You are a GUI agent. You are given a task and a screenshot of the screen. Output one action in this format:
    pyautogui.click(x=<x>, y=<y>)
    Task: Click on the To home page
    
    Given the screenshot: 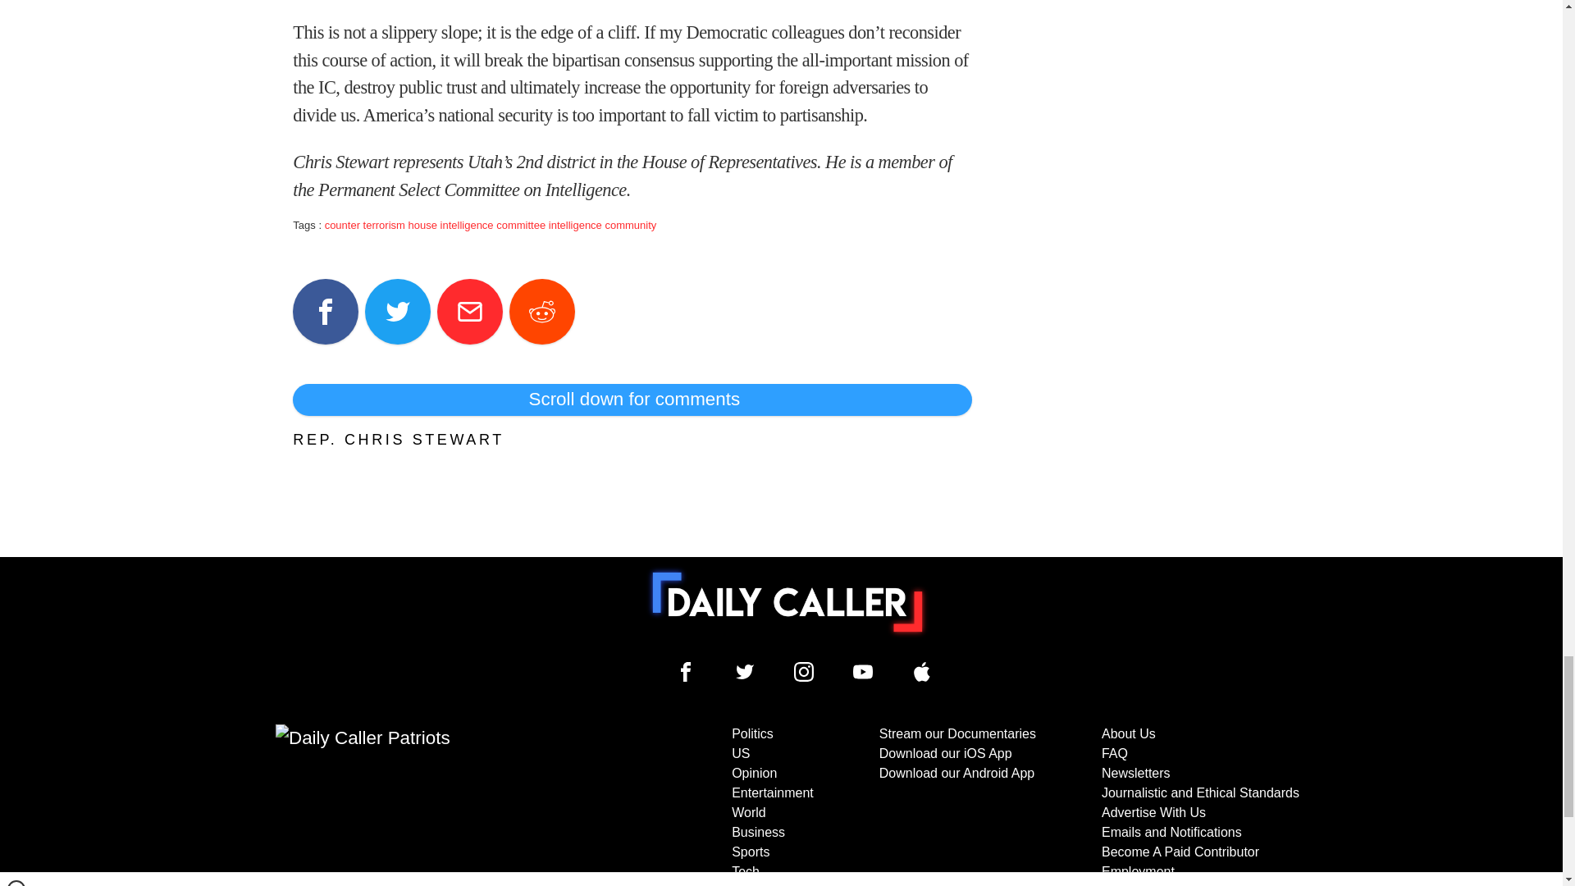 What is the action you would take?
    pyautogui.click(x=787, y=601)
    